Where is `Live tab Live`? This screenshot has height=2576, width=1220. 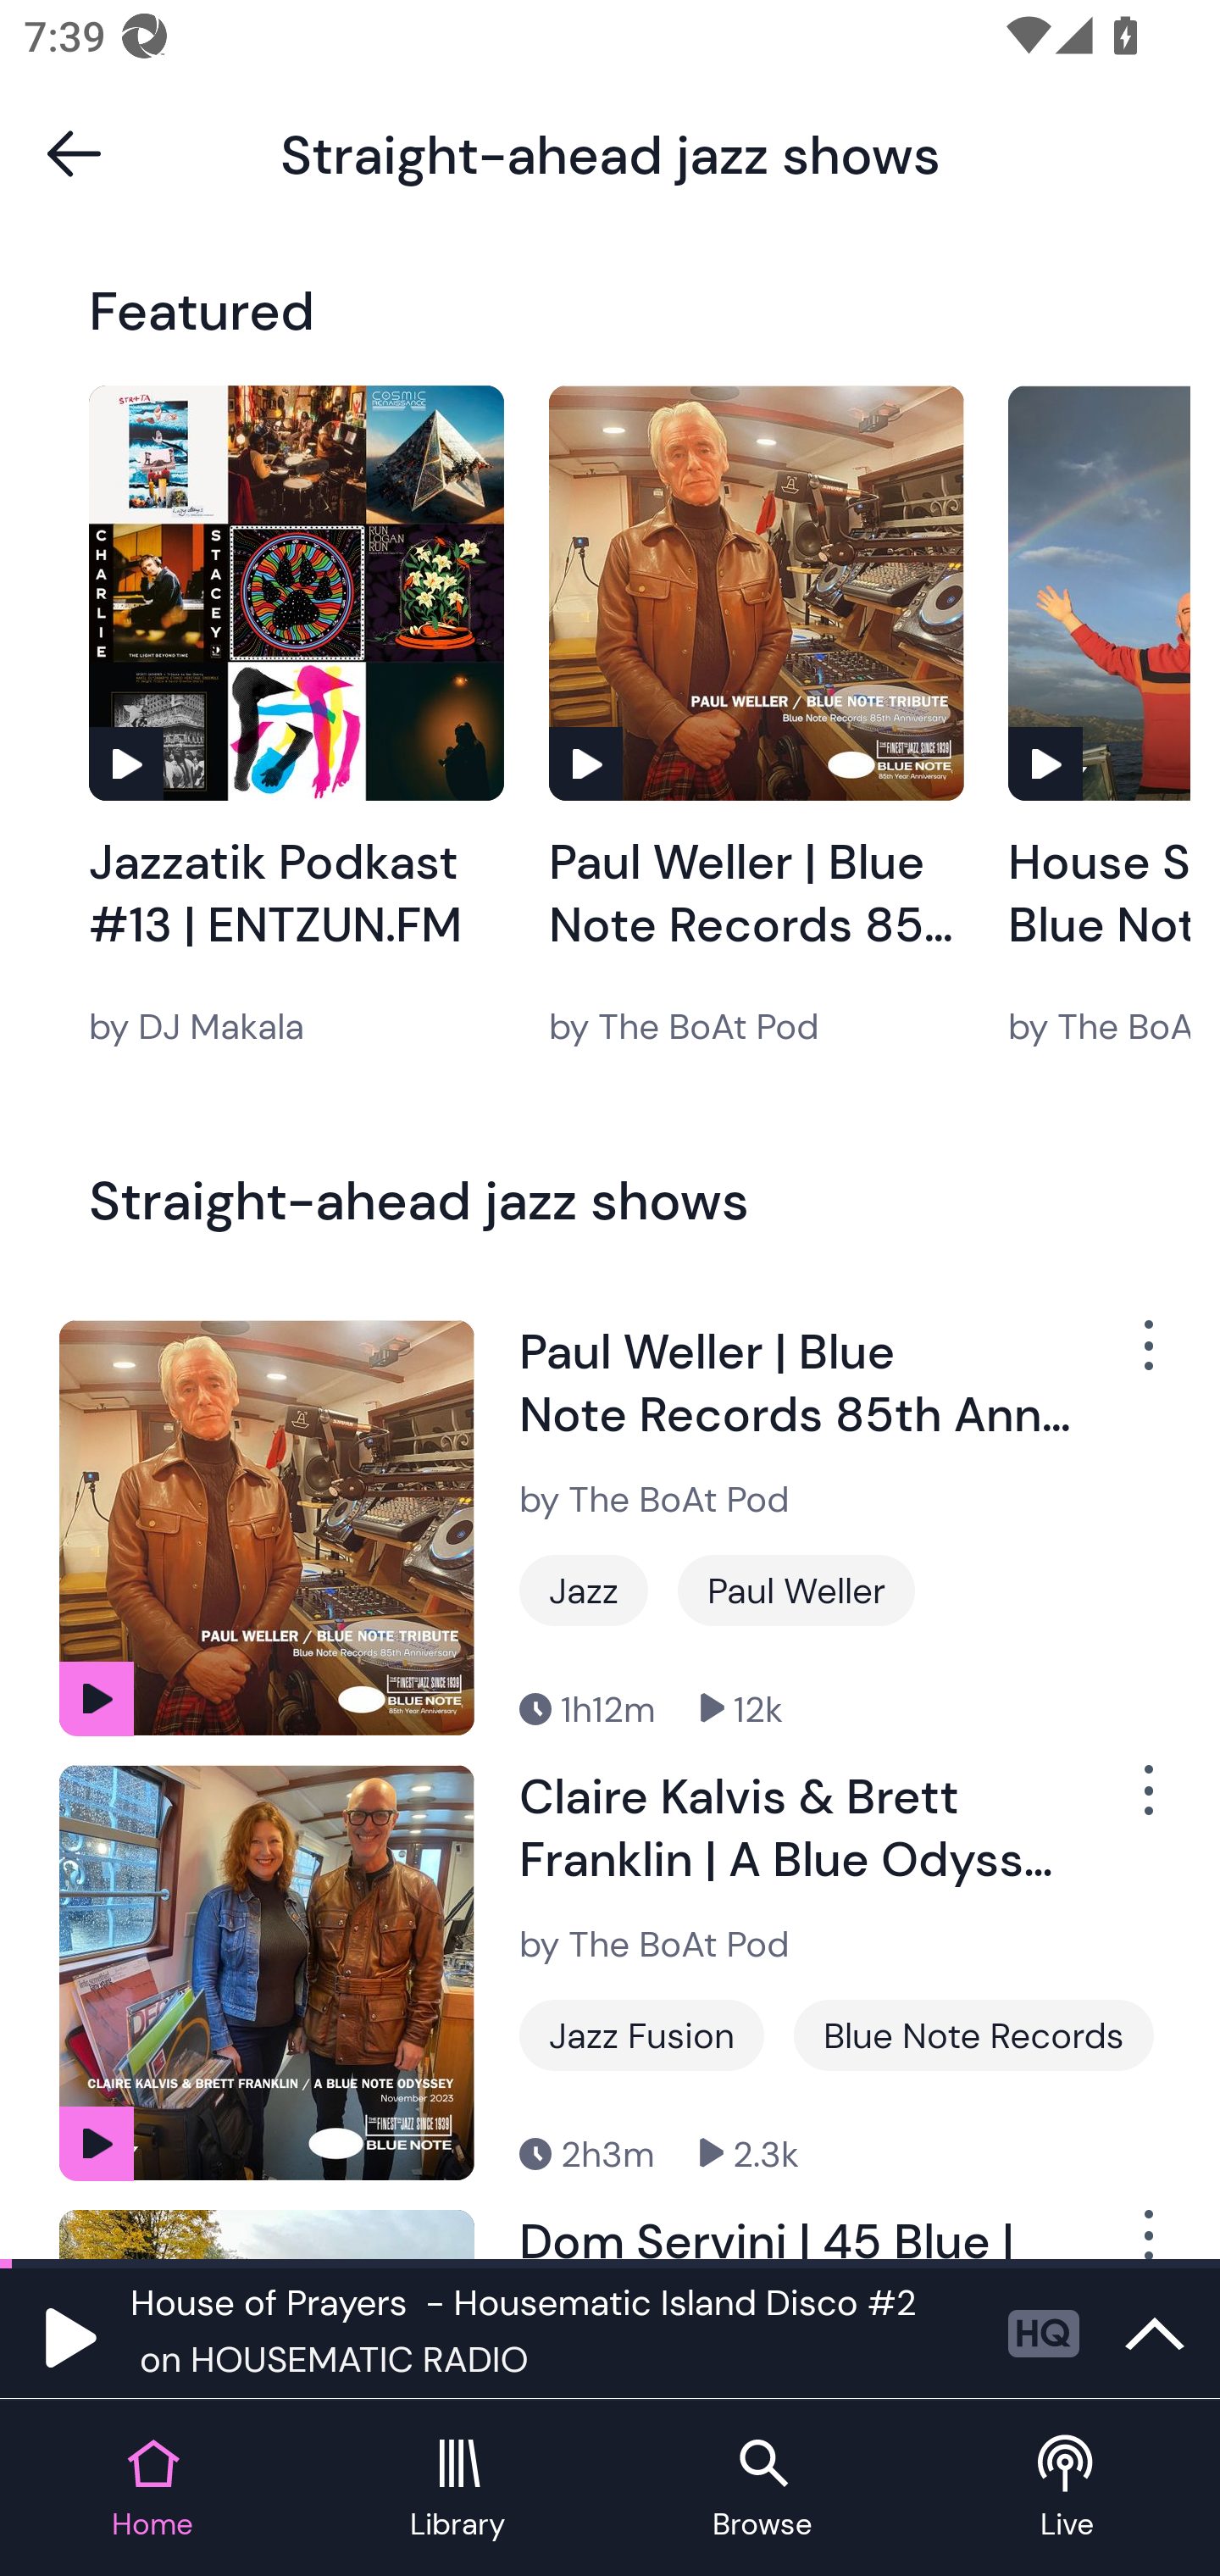 Live tab Live is located at coordinates (1067, 2490).